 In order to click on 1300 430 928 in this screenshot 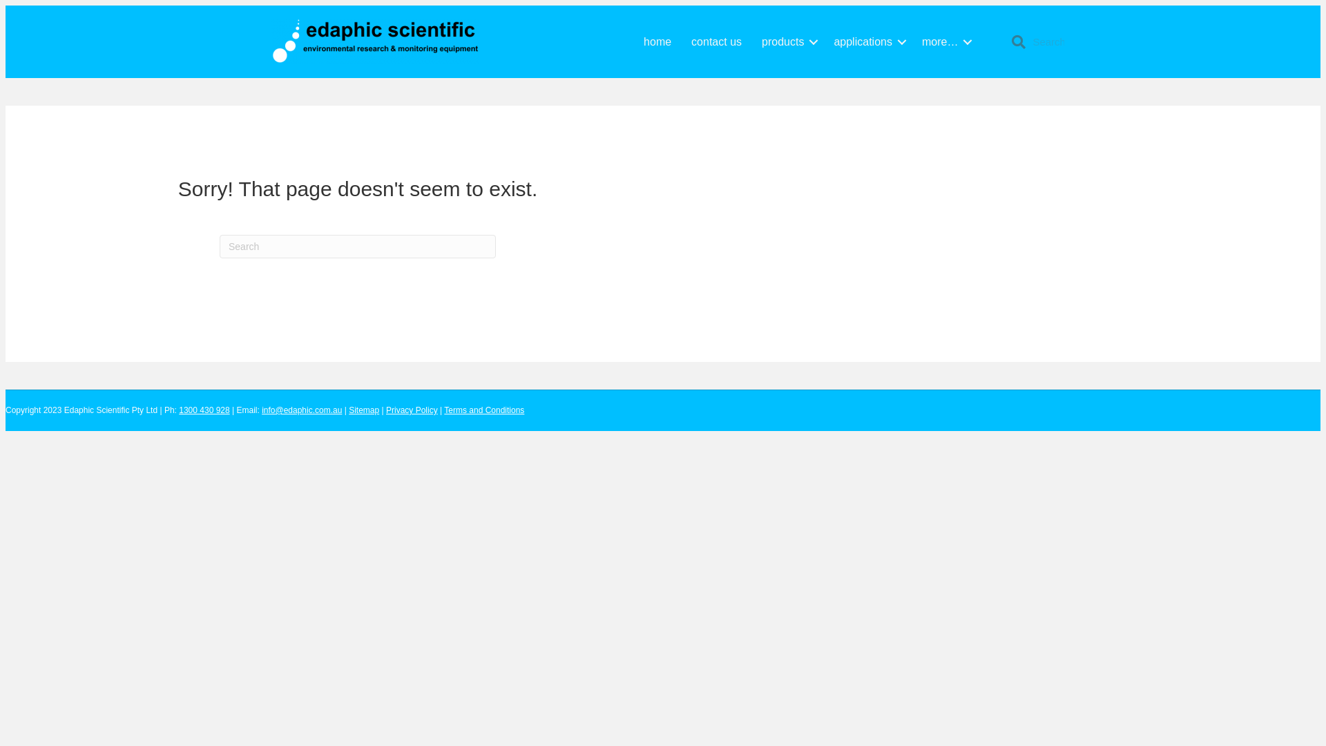, I will do `click(204, 410)`.